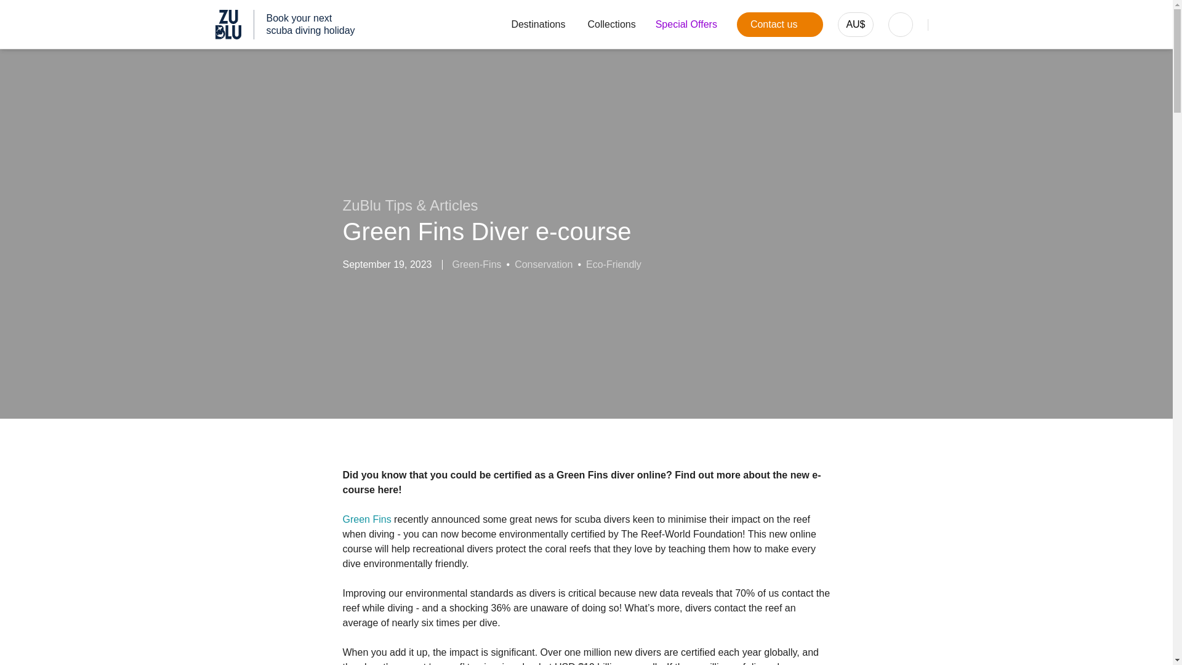  Describe the element at coordinates (856, 25) in the screenshot. I see `Toggle dropdown` at that location.